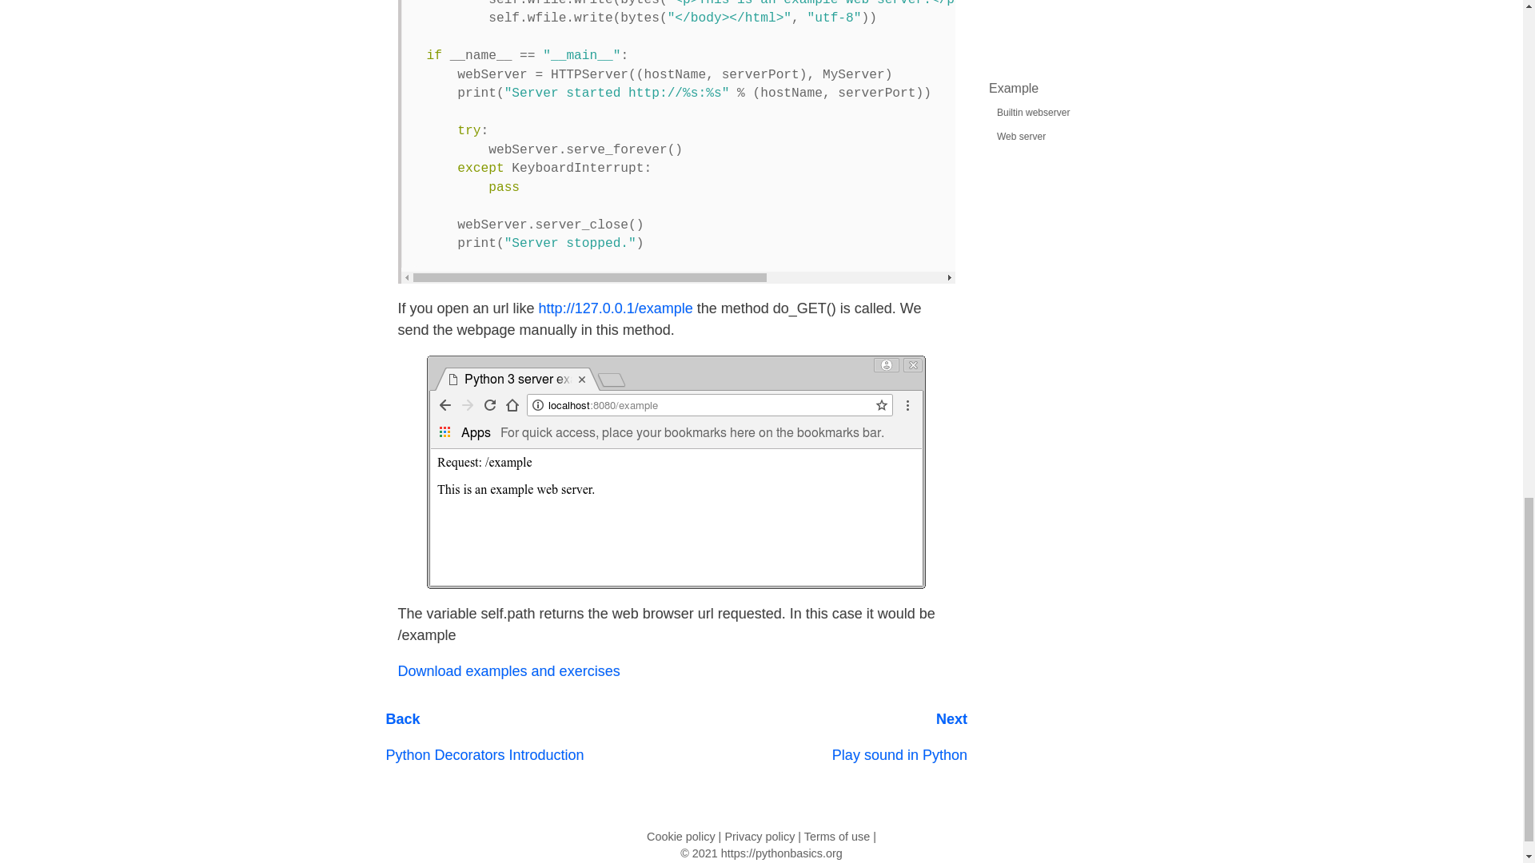 This screenshot has width=1535, height=863. I want to click on Cookie policy, so click(484, 745).